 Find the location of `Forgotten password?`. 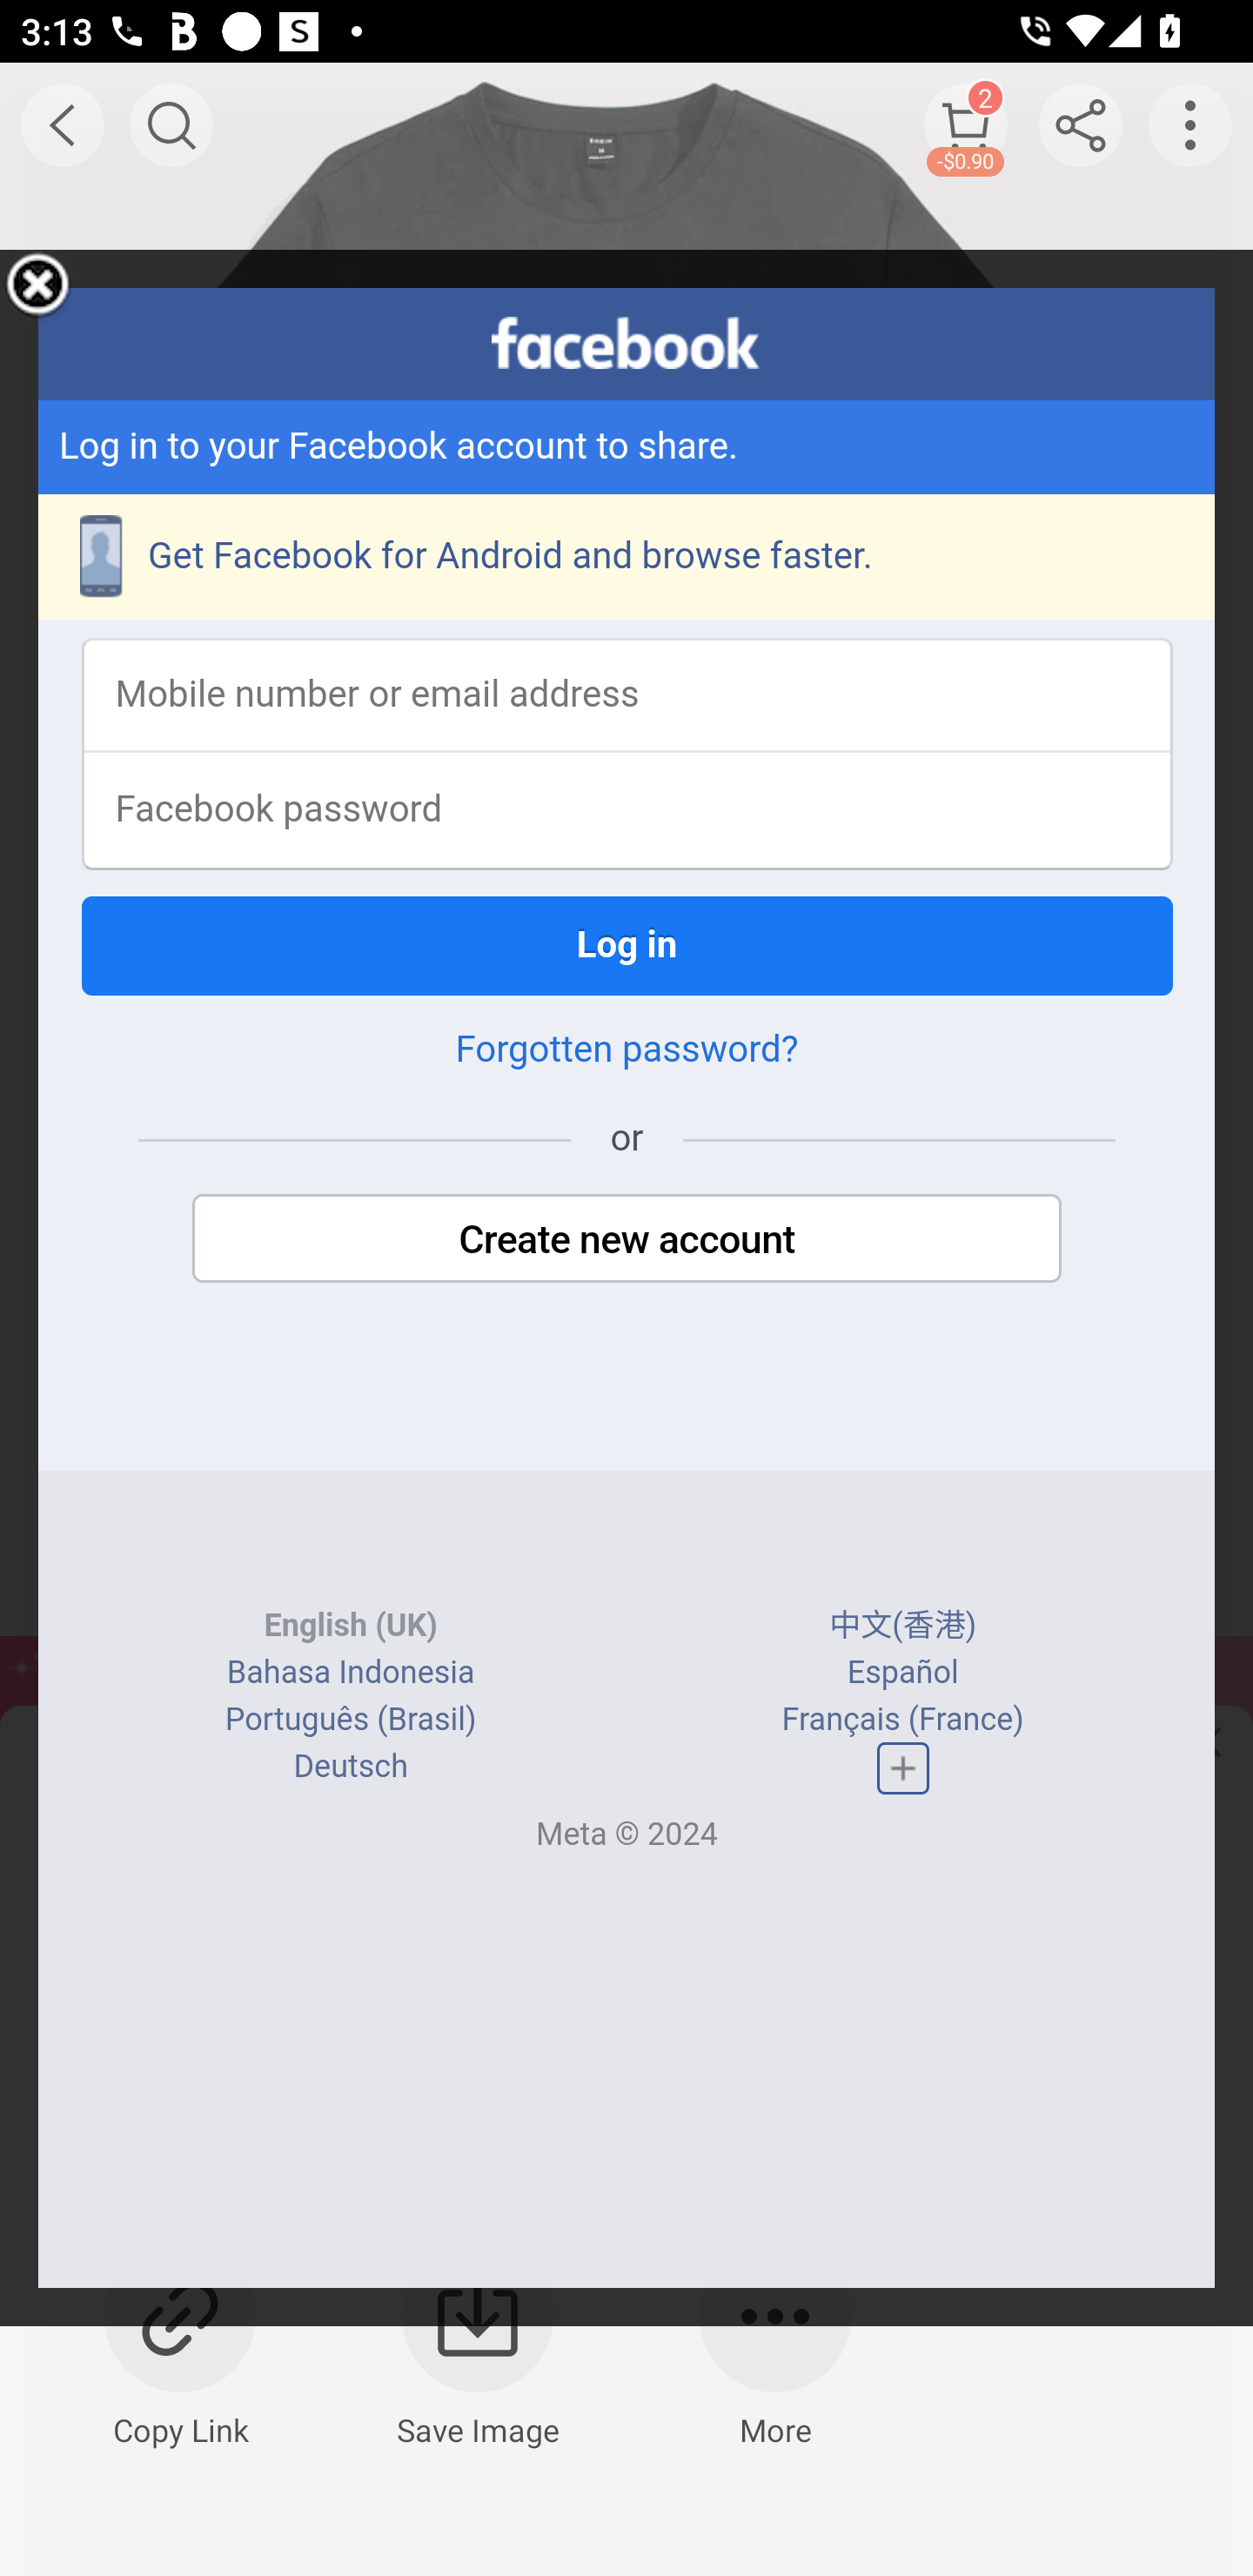

Forgotten password? is located at coordinates (626, 1050).